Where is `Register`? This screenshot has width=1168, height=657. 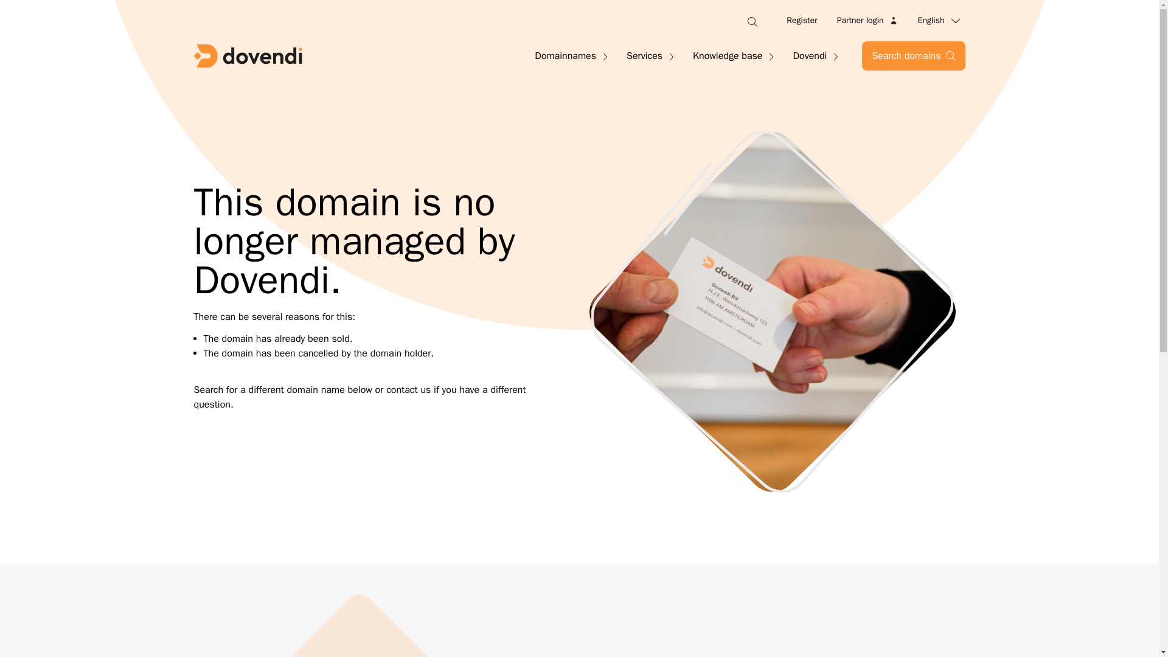
Register is located at coordinates (801, 21).